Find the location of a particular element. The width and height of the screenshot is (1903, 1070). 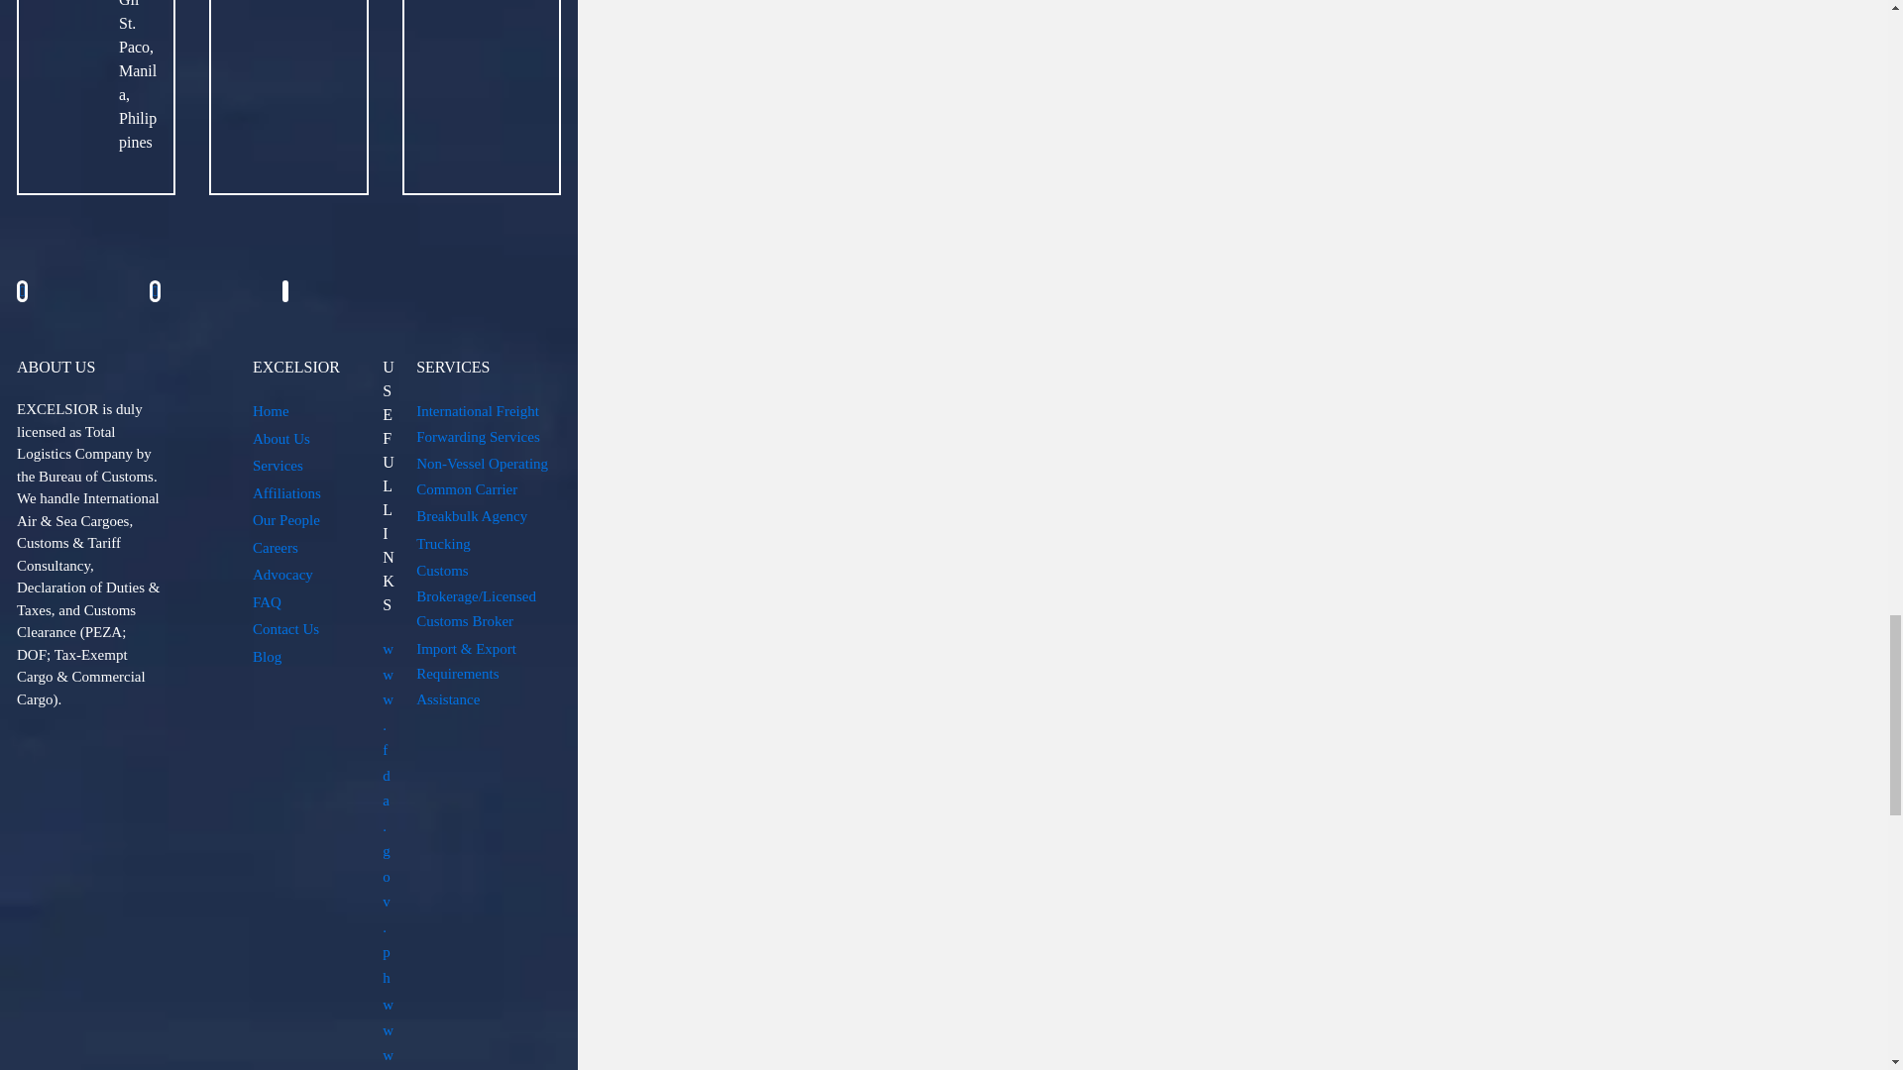

Affiliations is located at coordinates (287, 493).